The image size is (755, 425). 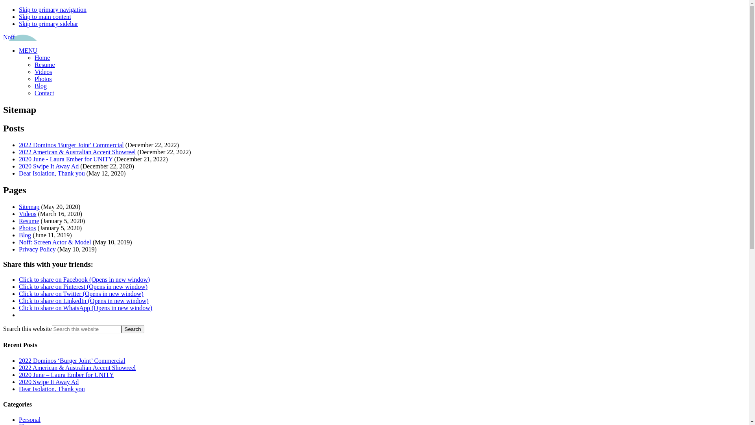 I want to click on Skip to primary sidebar, so click(x=49, y=24).